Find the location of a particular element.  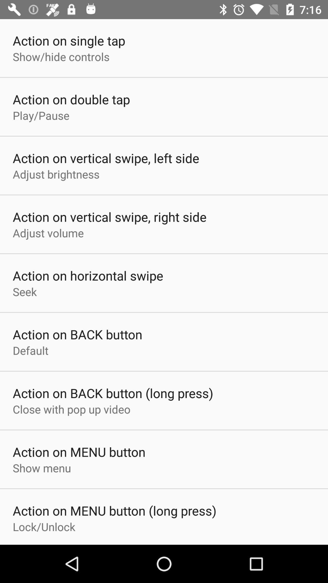

turn on the app above action on vertical item is located at coordinates (56, 174).